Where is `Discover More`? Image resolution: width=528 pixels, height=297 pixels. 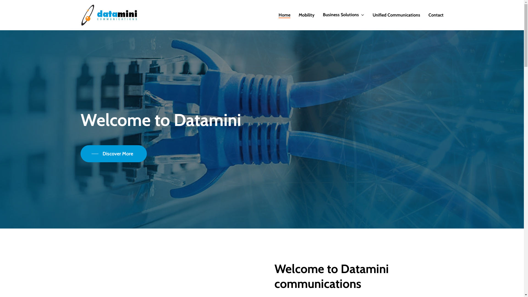 Discover More is located at coordinates (113, 154).